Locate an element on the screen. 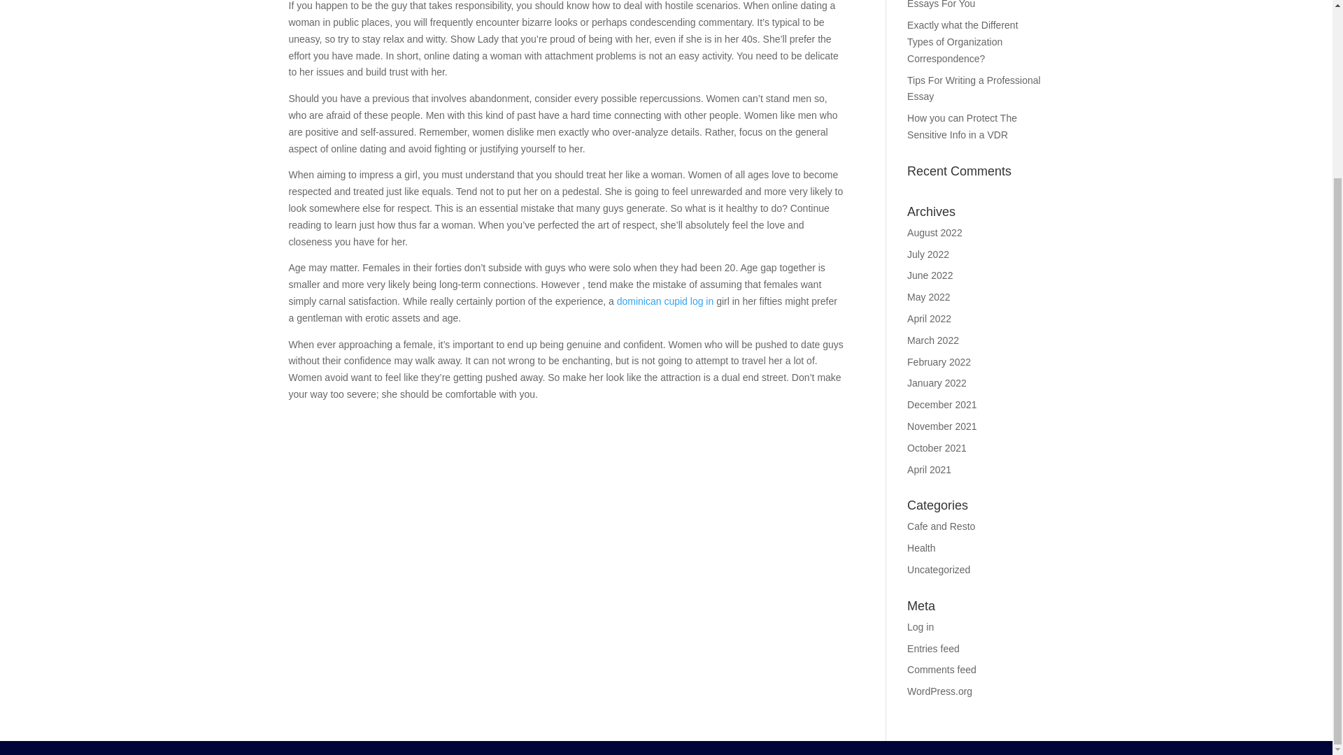 This screenshot has height=755, width=1343. August 2022 is located at coordinates (935, 233).